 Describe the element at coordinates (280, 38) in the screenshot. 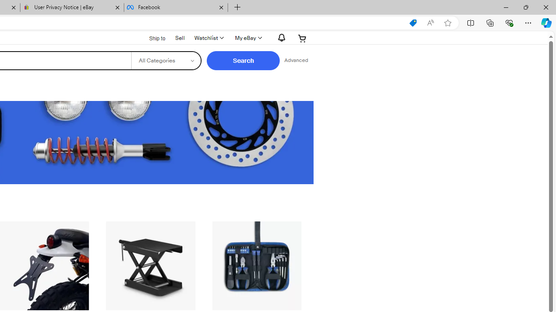

I see `AutomationID: gh-eb-Alerts` at that location.